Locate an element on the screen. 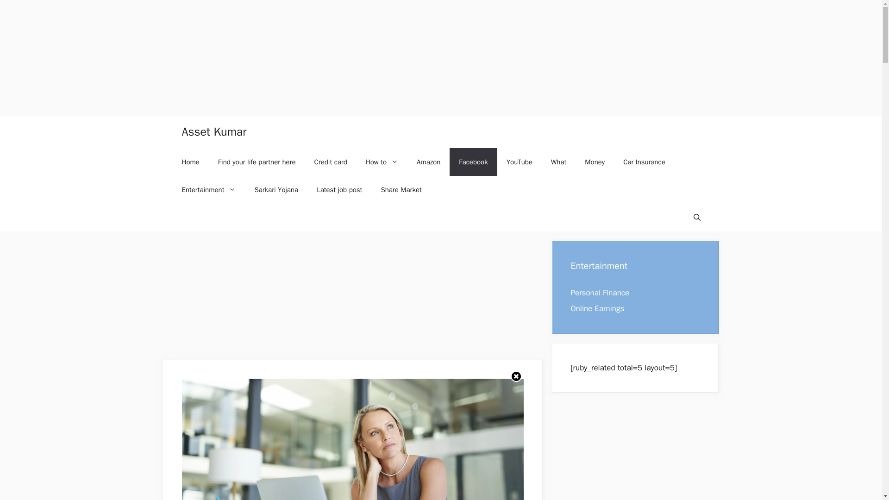  Find your life partner here is located at coordinates (257, 162).